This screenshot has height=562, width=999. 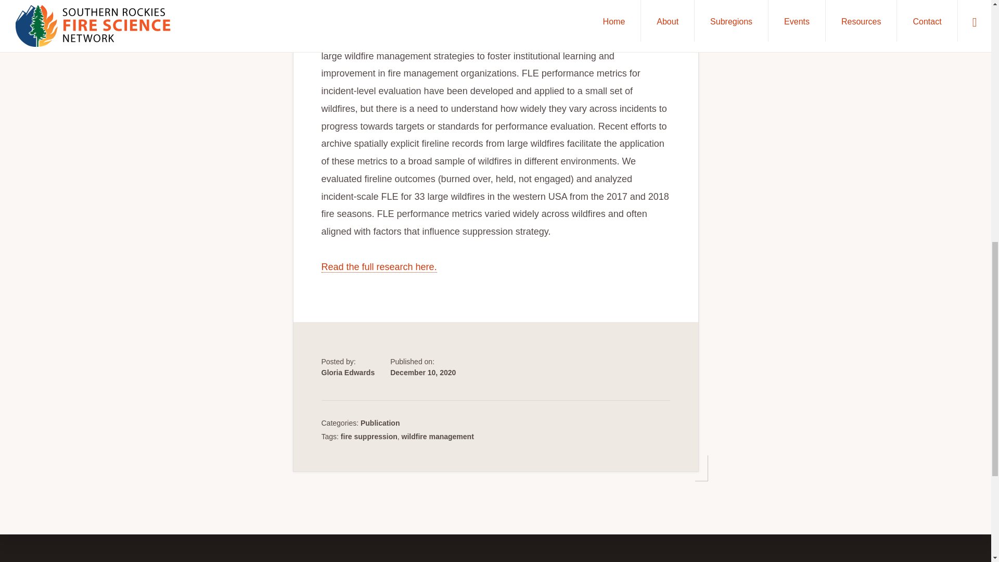 I want to click on Gloria Edwards, so click(x=349, y=373).